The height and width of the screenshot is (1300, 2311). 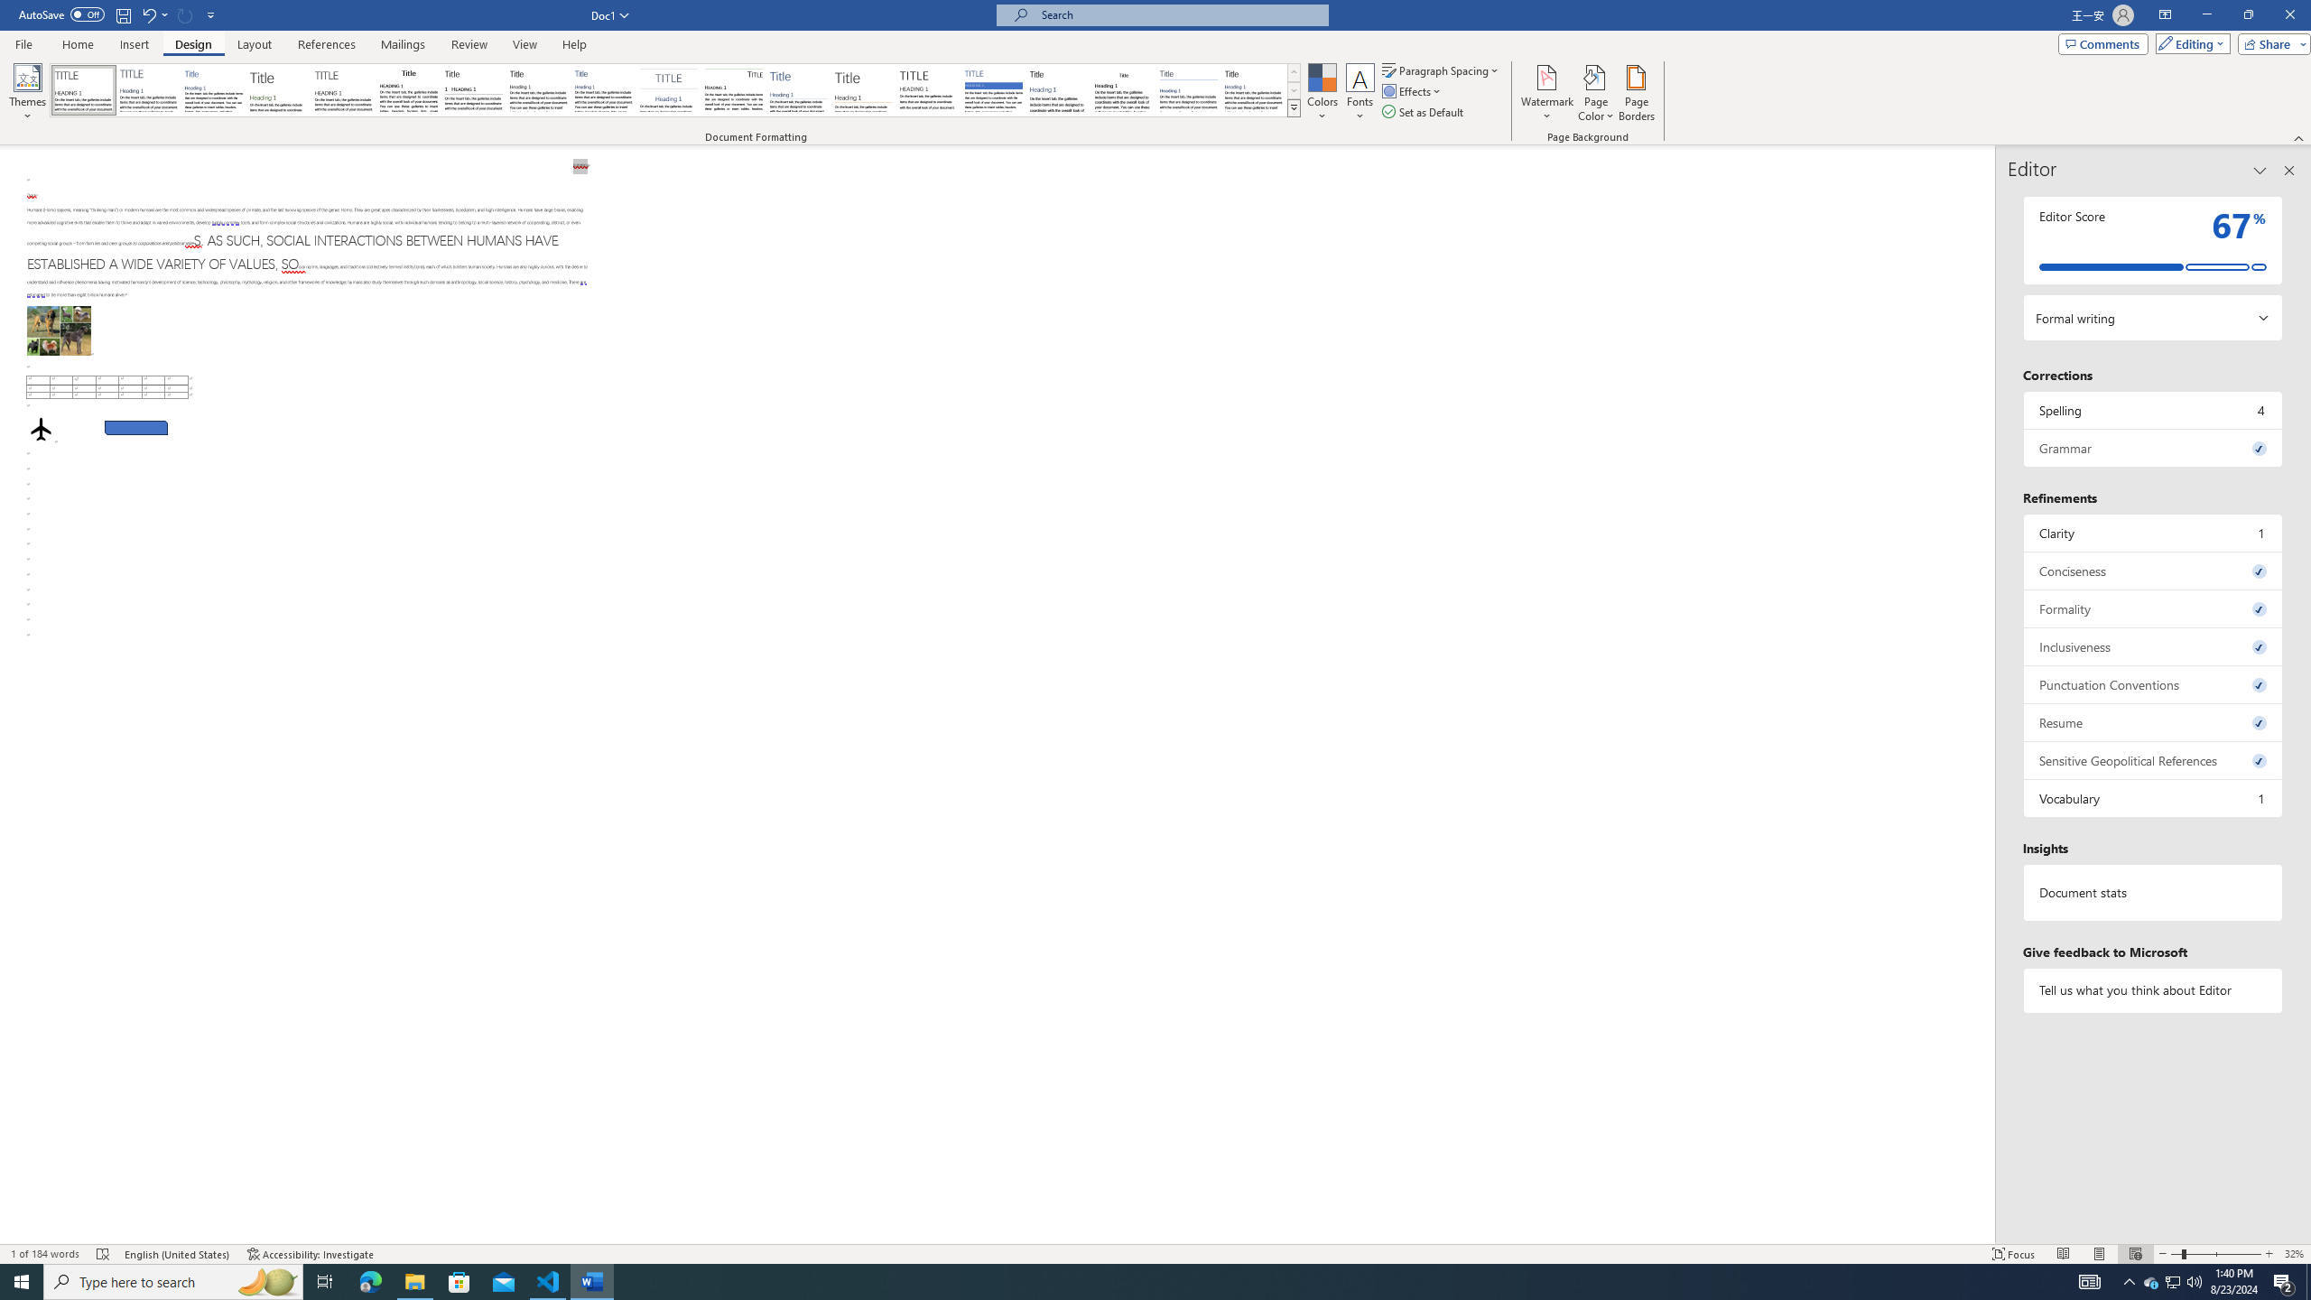 I want to click on Watermark, so click(x=1546, y=93).